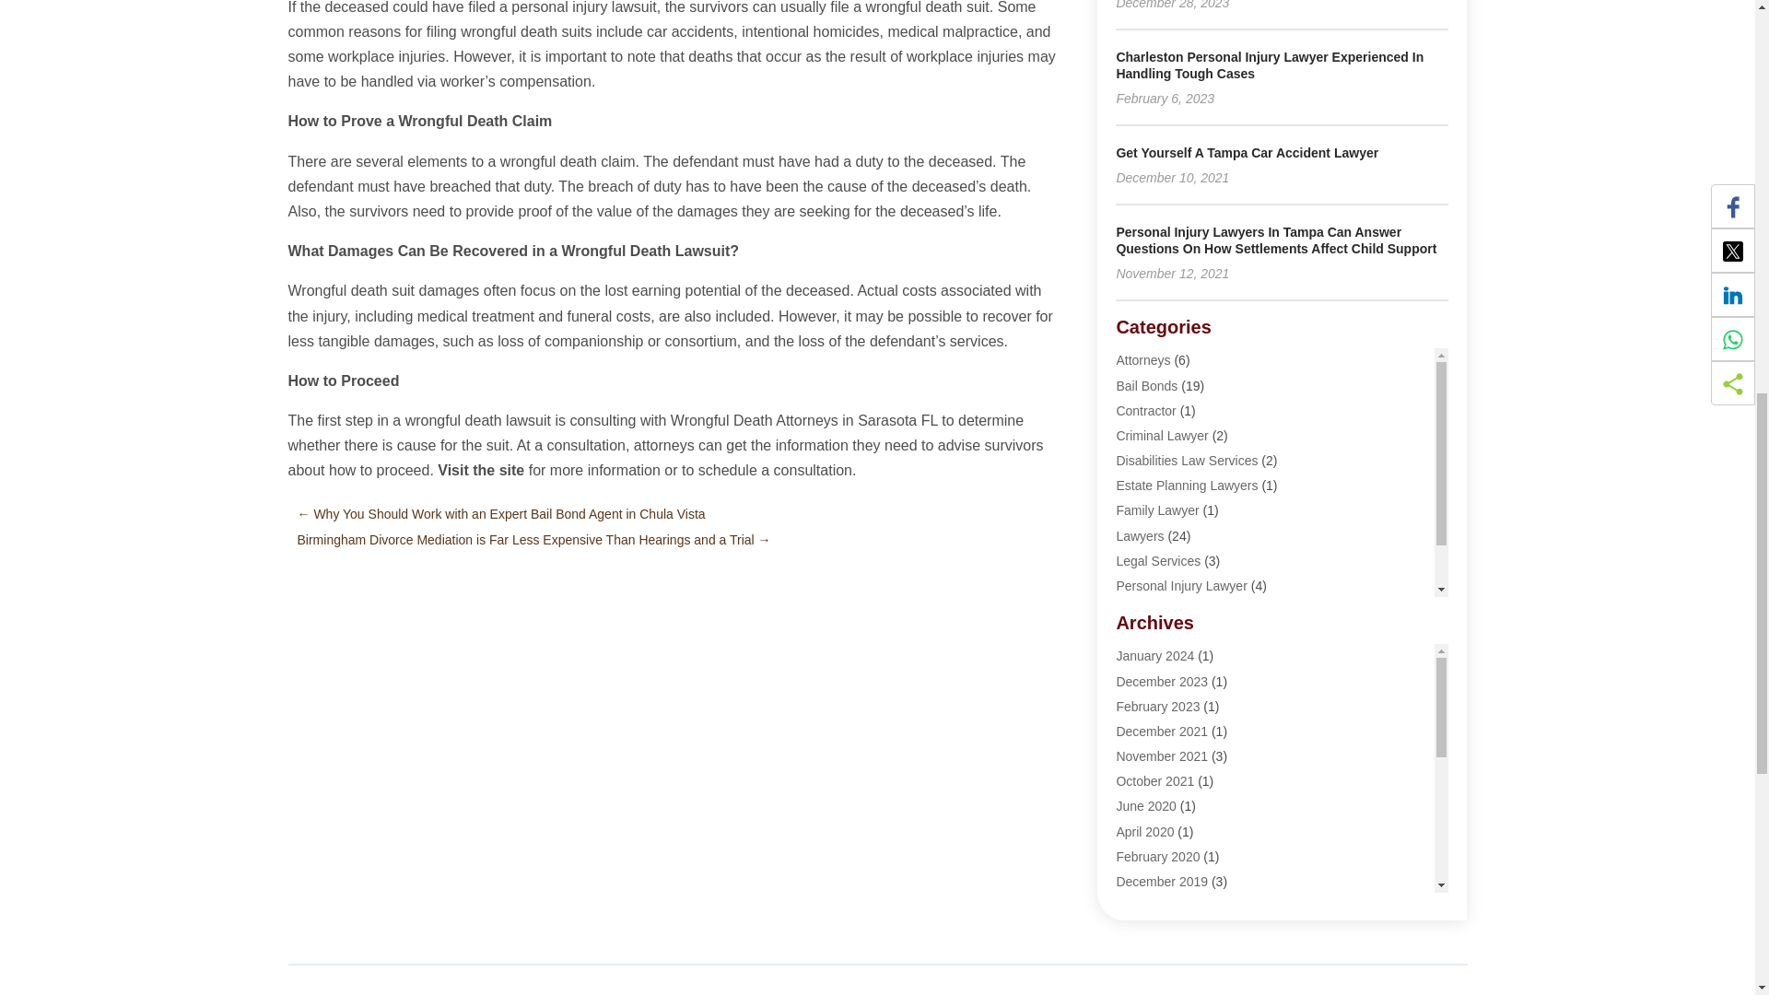 The height and width of the screenshot is (995, 1769). Describe the element at coordinates (1160, 635) in the screenshot. I see `Wrongful Death` at that location.